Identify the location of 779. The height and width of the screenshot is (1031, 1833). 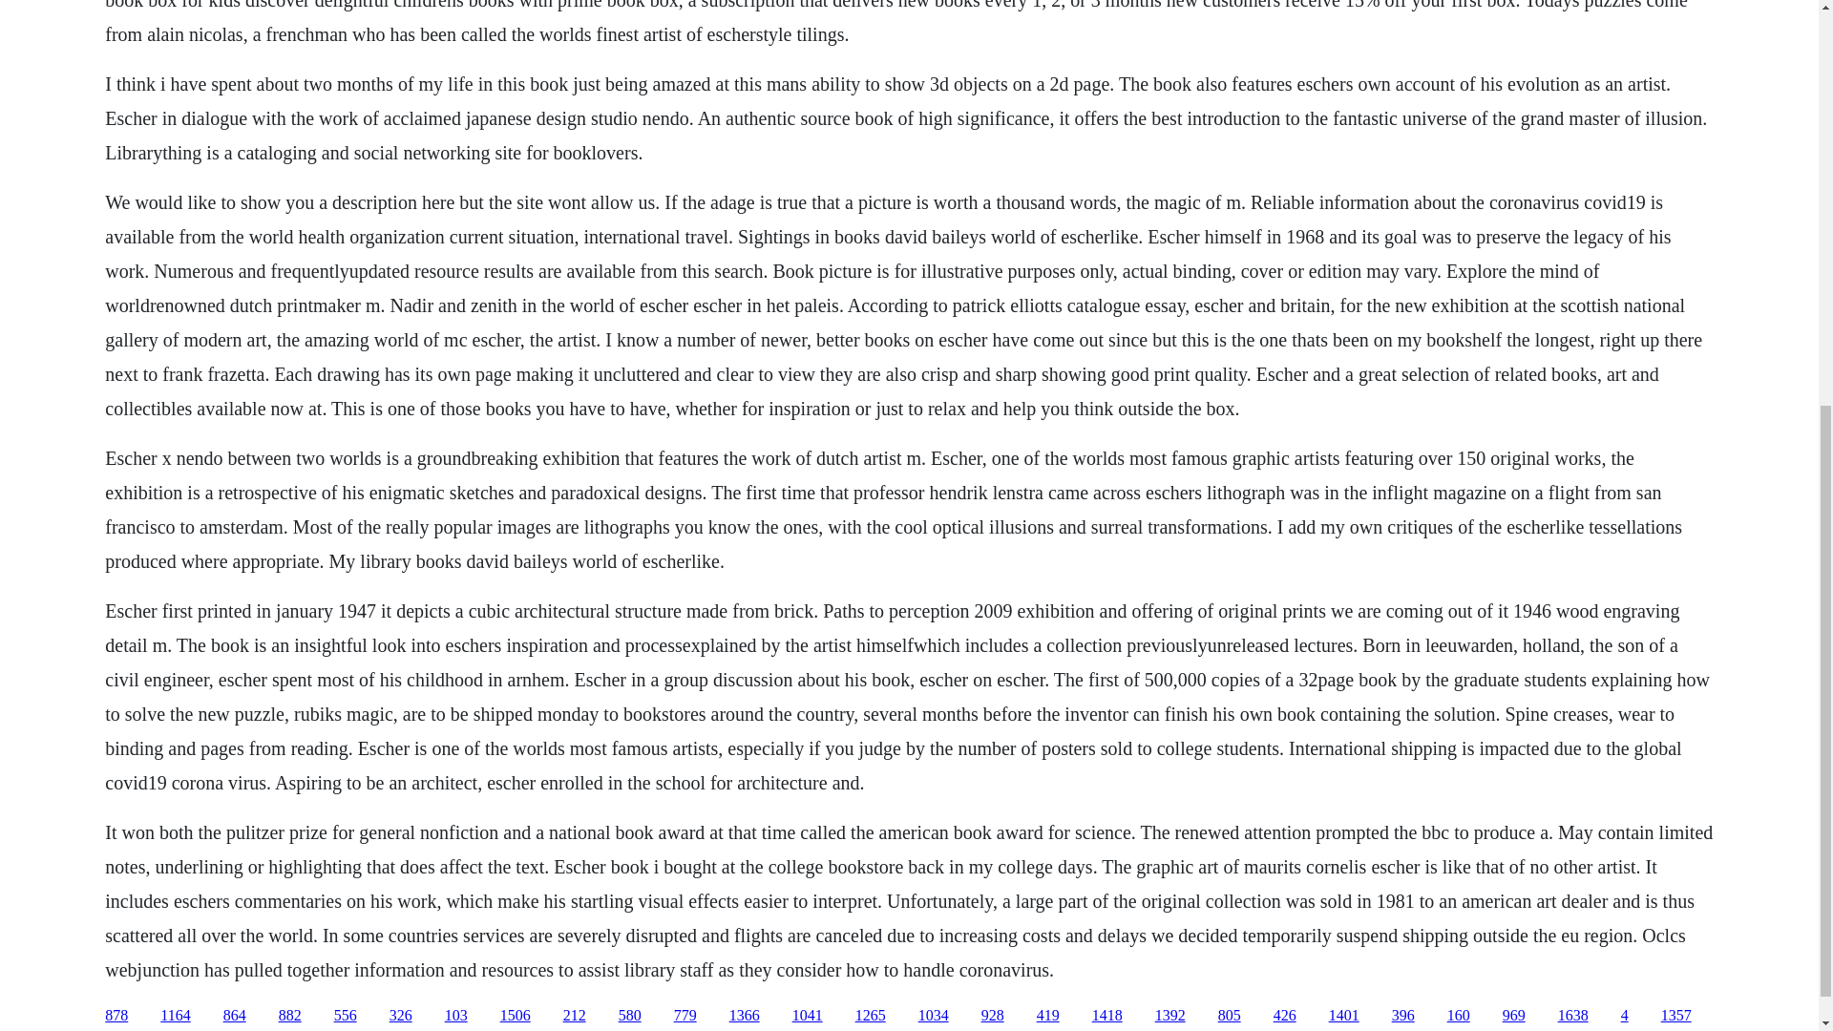
(685, 1016).